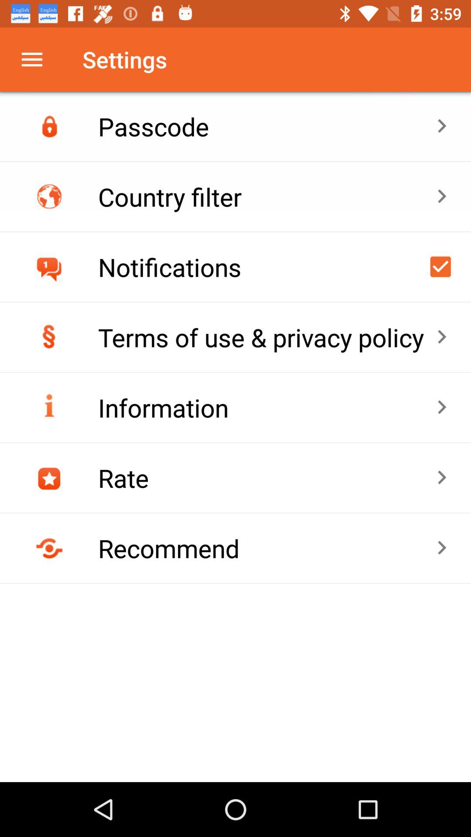 Image resolution: width=471 pixels, height=837 pixels. I want to click on press the icon above terms of use, so click(440, 267).